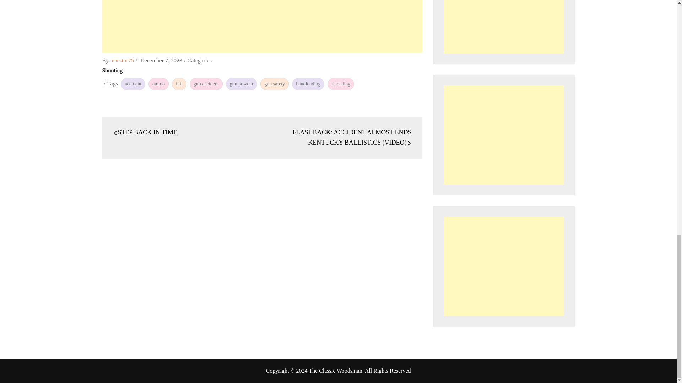 The width and height of the screenshot is (682, 383). What do you see at coordinates (335, 371) in the screenshot?
I see `The Classic Woodsman` at bounding box center [335, 371].